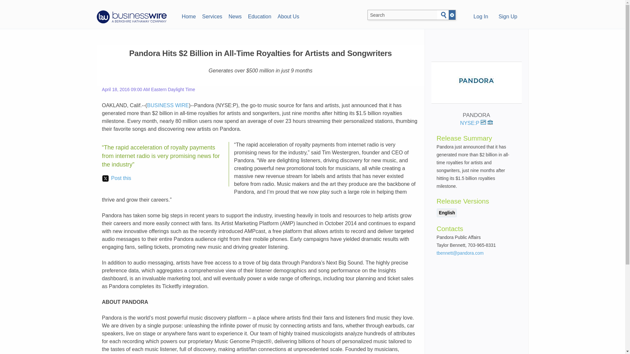 The width and height of the screenshot is (630, 354). I want to click on Education, so click(259, 16).